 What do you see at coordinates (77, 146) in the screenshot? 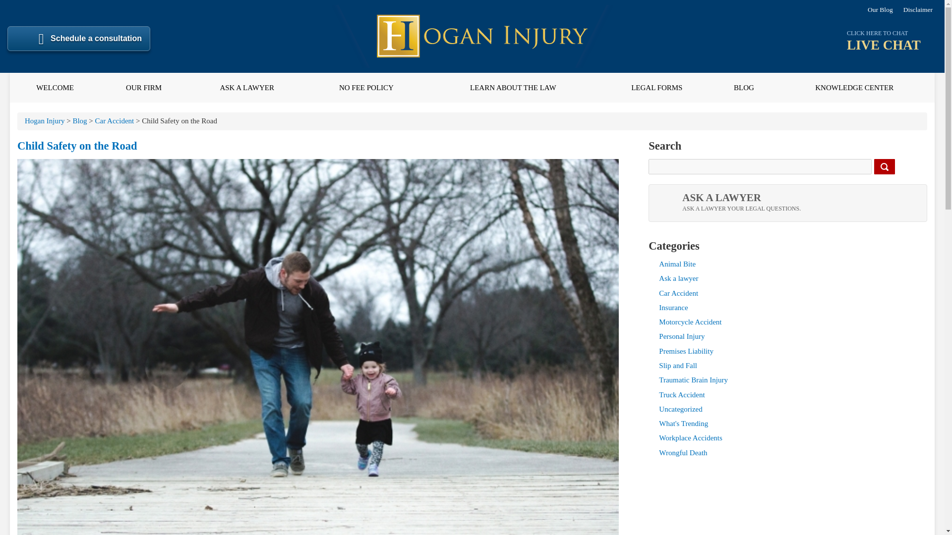
I see `Child Safety on the Road` at bounding box center [77, 146].